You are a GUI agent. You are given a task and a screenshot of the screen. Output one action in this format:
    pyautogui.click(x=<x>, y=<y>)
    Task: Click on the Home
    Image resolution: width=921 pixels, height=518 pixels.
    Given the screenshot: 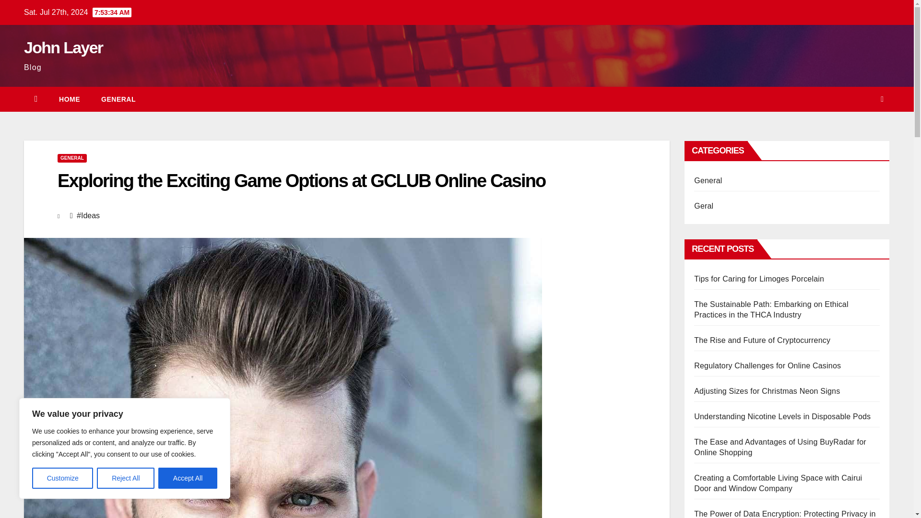 What is the action you would take?
    pyautogui.click(x=69, y=99)
    